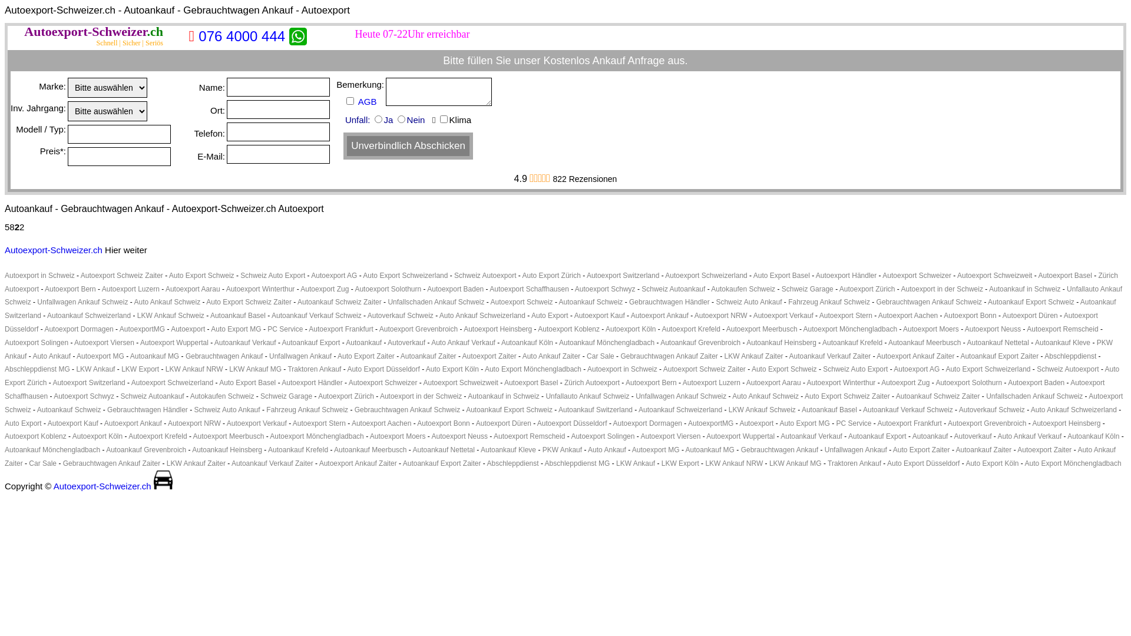  Describe the element at coordinates (201, 276) in the screenshot. I see `Auto Export Schweiz` at that location.